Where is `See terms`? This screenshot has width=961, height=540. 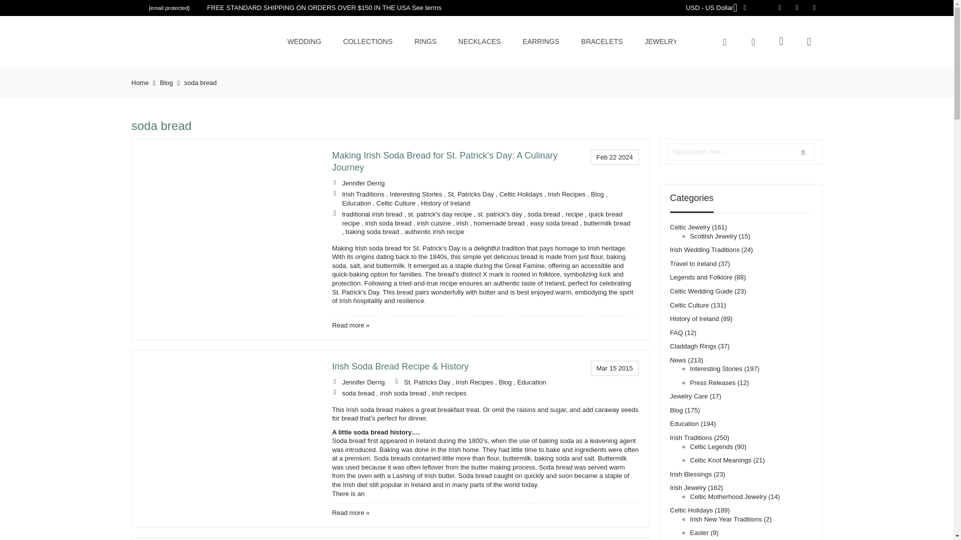
See terms is located at coordinates (426, 7).